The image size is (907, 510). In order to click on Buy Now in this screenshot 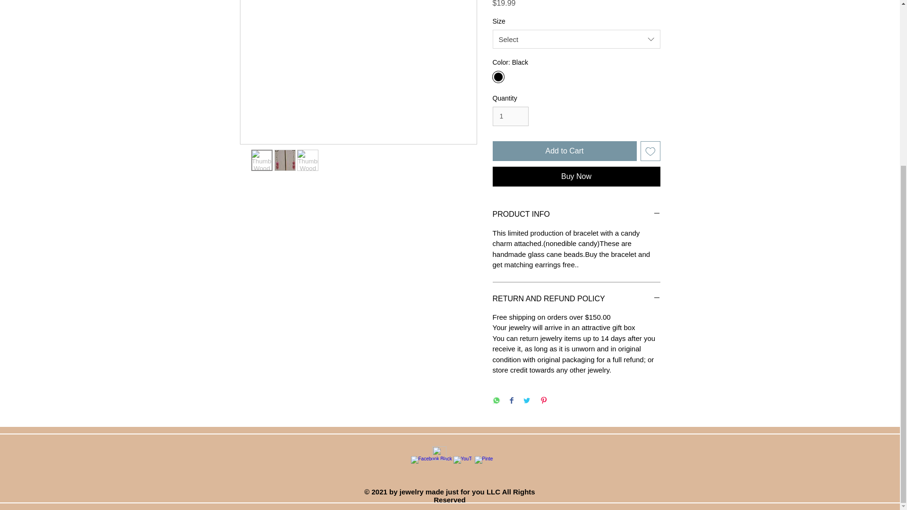, I will do `click(576, 177)`.